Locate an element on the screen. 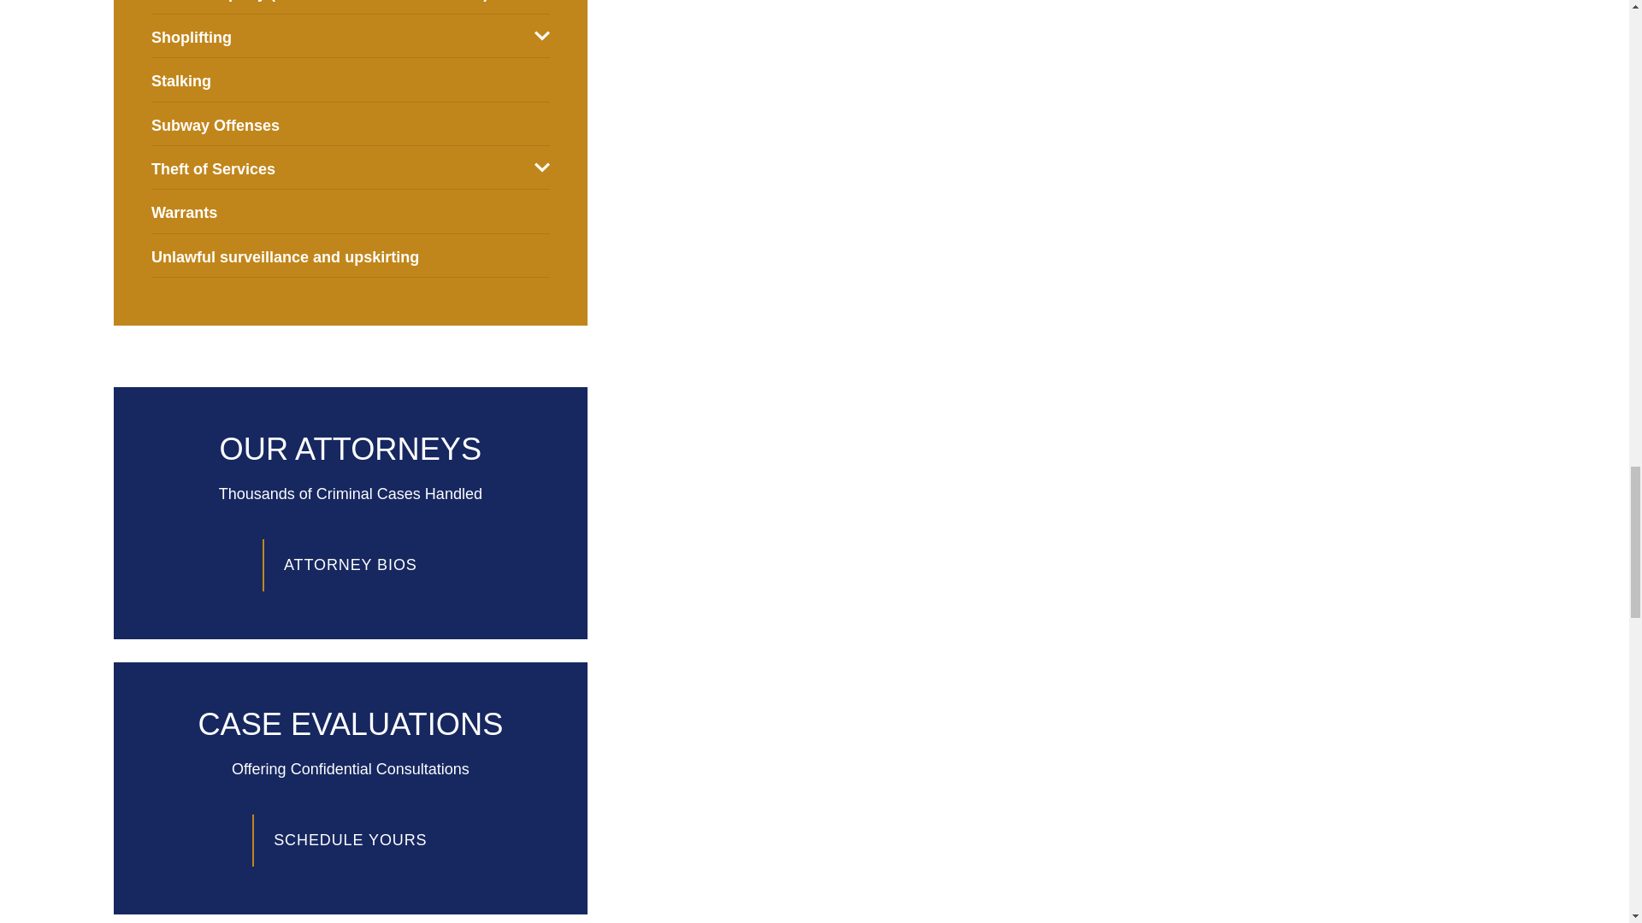  Open child menu of Shoplifting is located at coordinates (542, 36).